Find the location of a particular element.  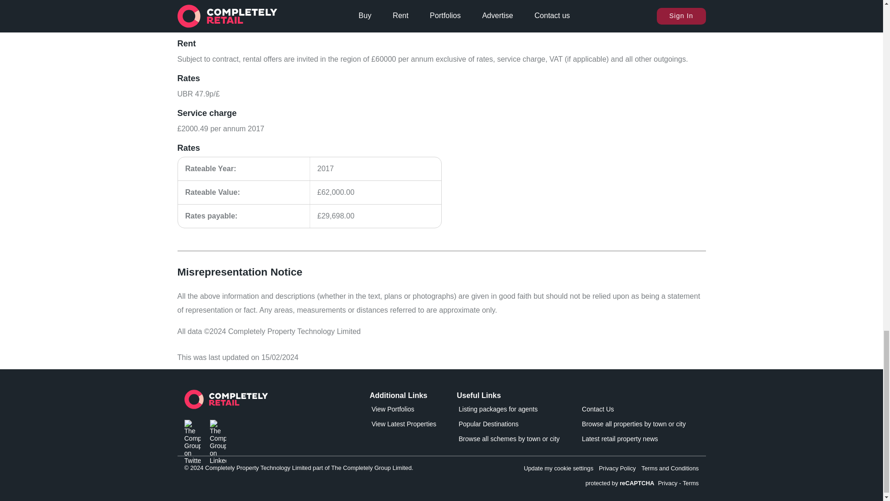

Popular Destinations is located at coordinates (509, 426).